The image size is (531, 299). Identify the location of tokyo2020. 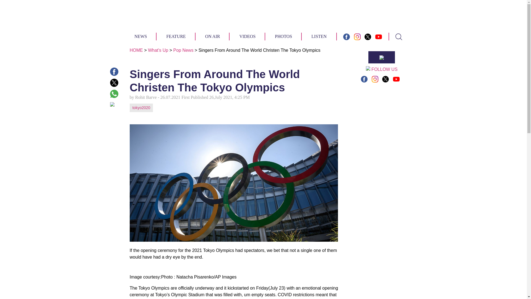
(141, 108).